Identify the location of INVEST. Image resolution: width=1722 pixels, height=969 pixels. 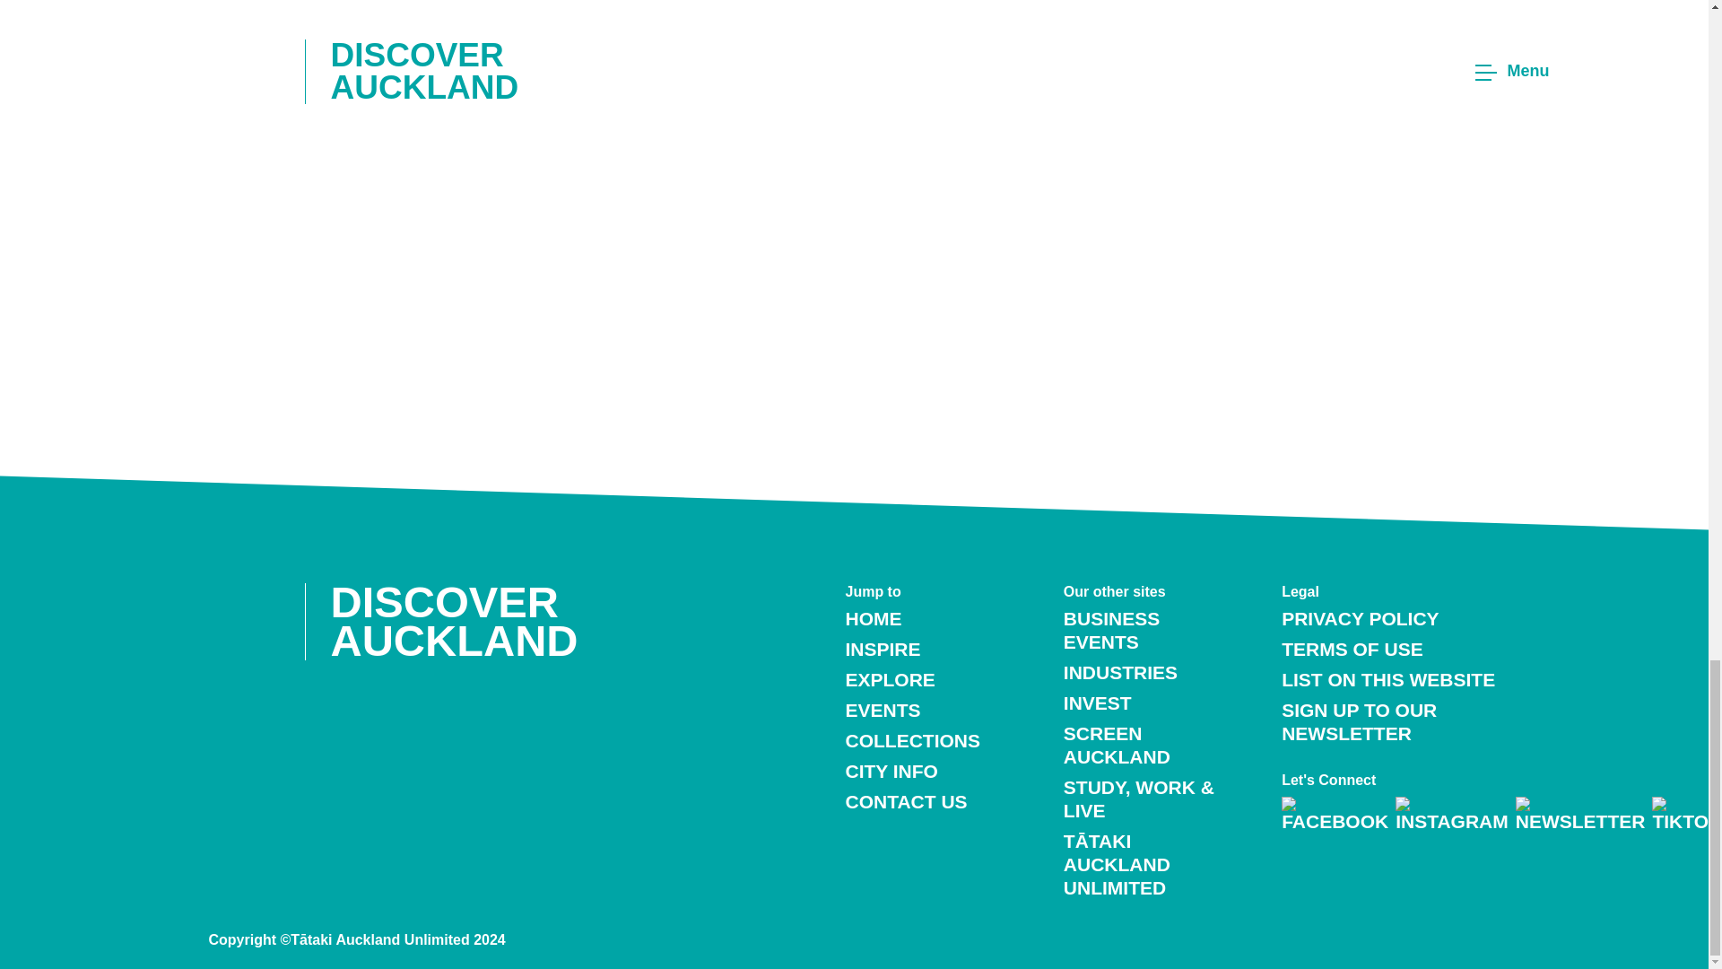
(1098, 703).